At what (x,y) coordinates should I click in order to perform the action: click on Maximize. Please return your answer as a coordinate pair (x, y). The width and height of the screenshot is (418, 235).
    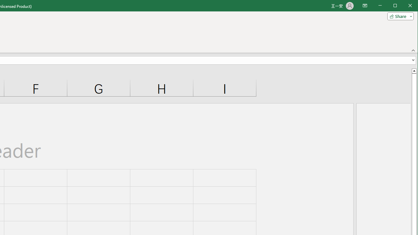
    Looking at the image, I should click on (404, 6).